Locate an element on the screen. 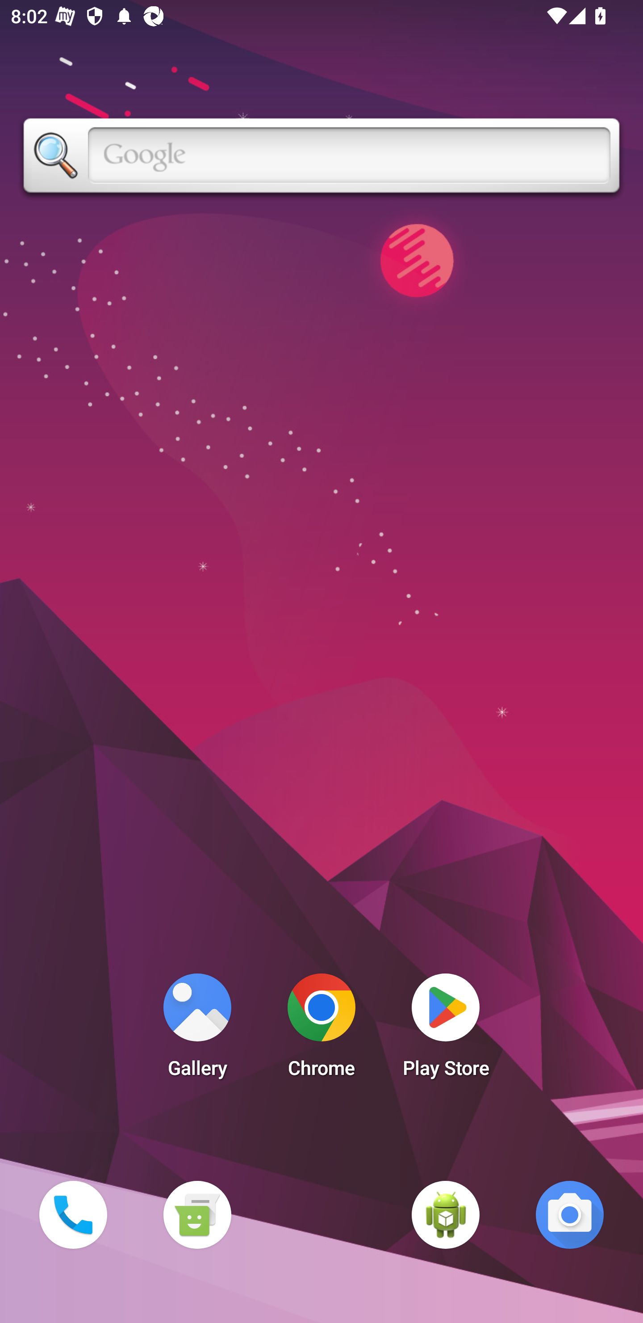 The image size is (643, 1323). Phone is located at coordinates (73, 1214).